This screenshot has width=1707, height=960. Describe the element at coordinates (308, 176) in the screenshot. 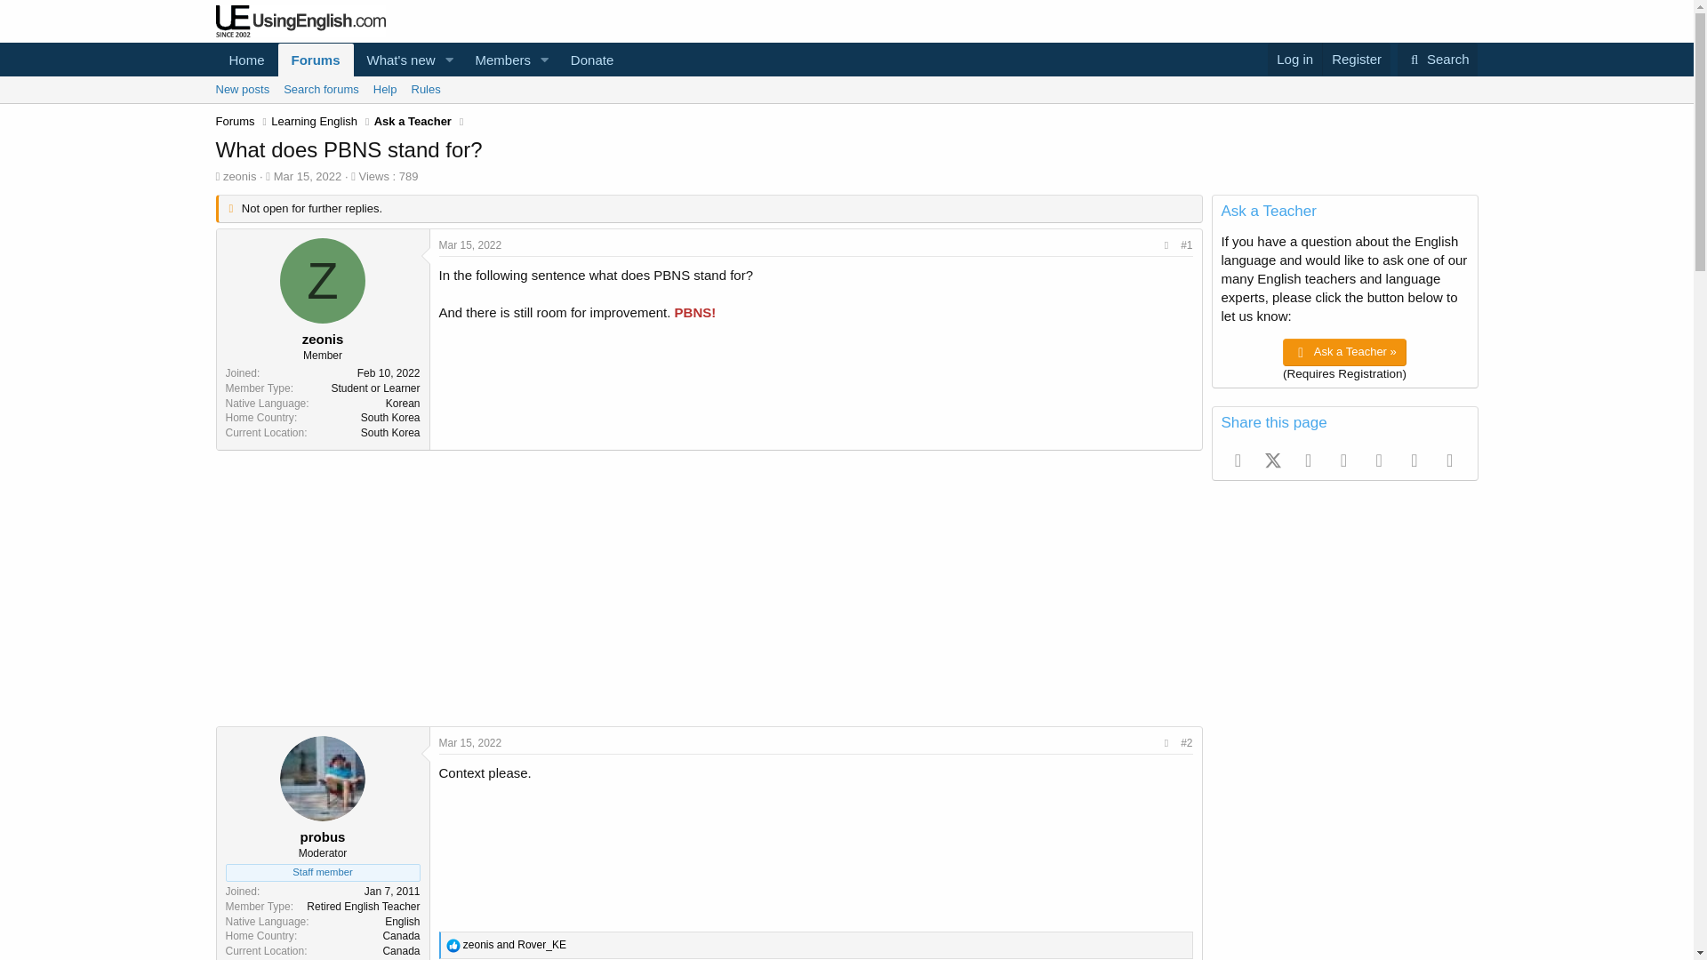

I see `Members` at that location.